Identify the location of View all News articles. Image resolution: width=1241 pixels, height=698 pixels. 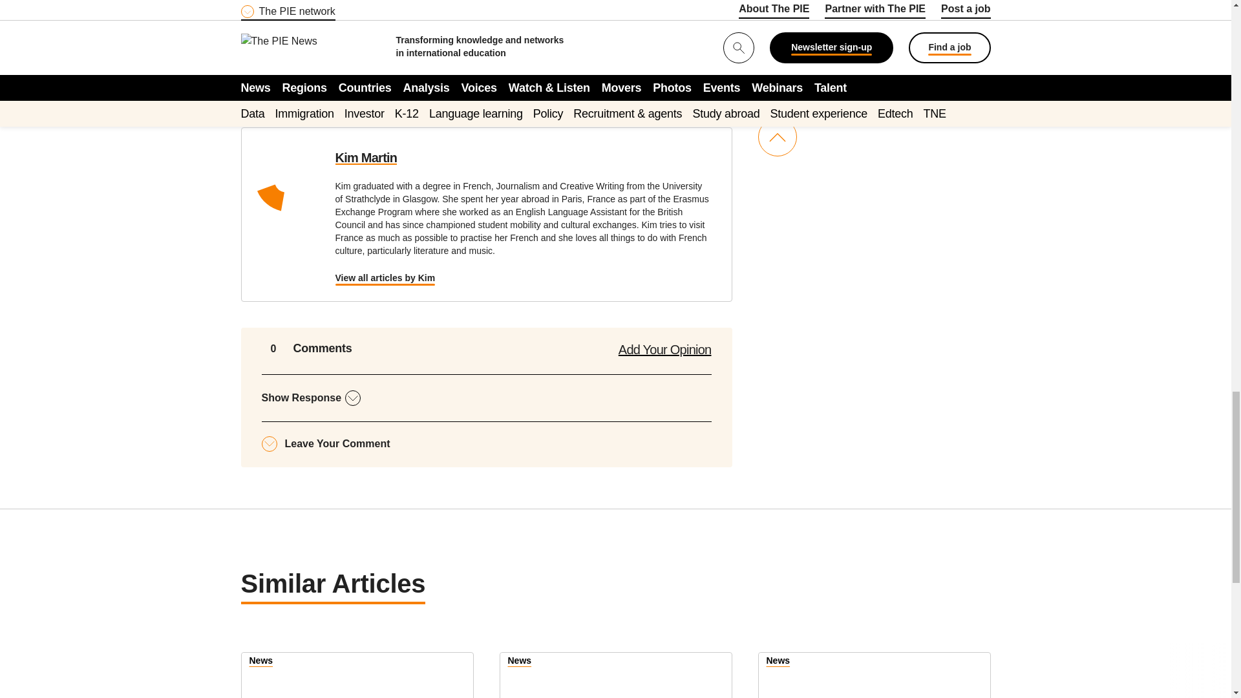
(520, 662).